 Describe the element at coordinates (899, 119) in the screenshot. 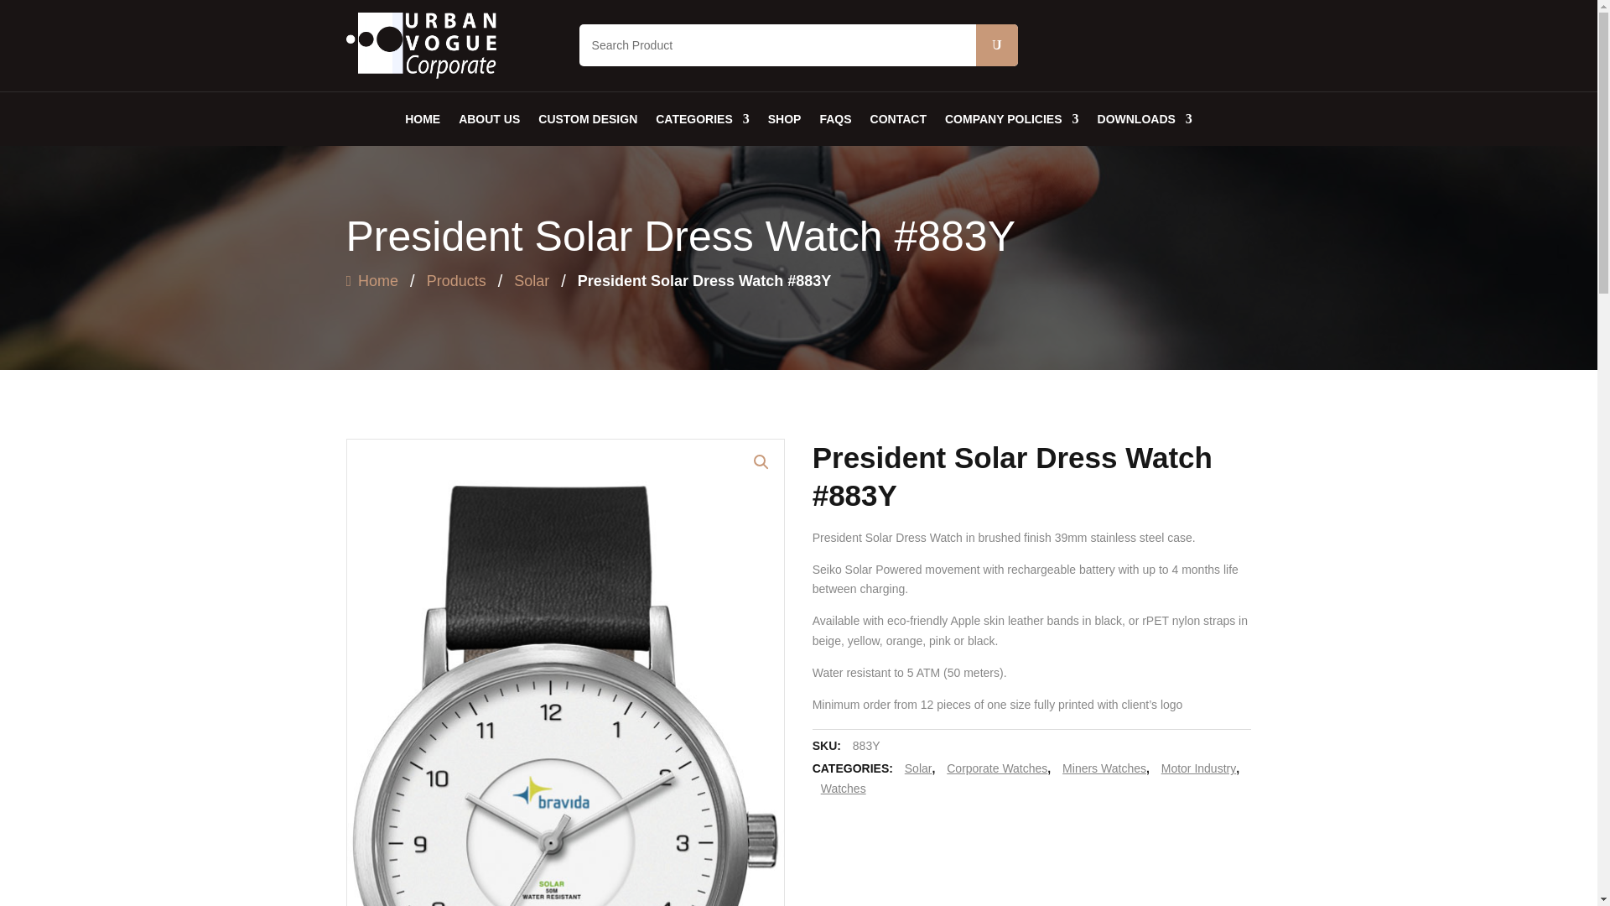

I see `CONTACT` at that location.